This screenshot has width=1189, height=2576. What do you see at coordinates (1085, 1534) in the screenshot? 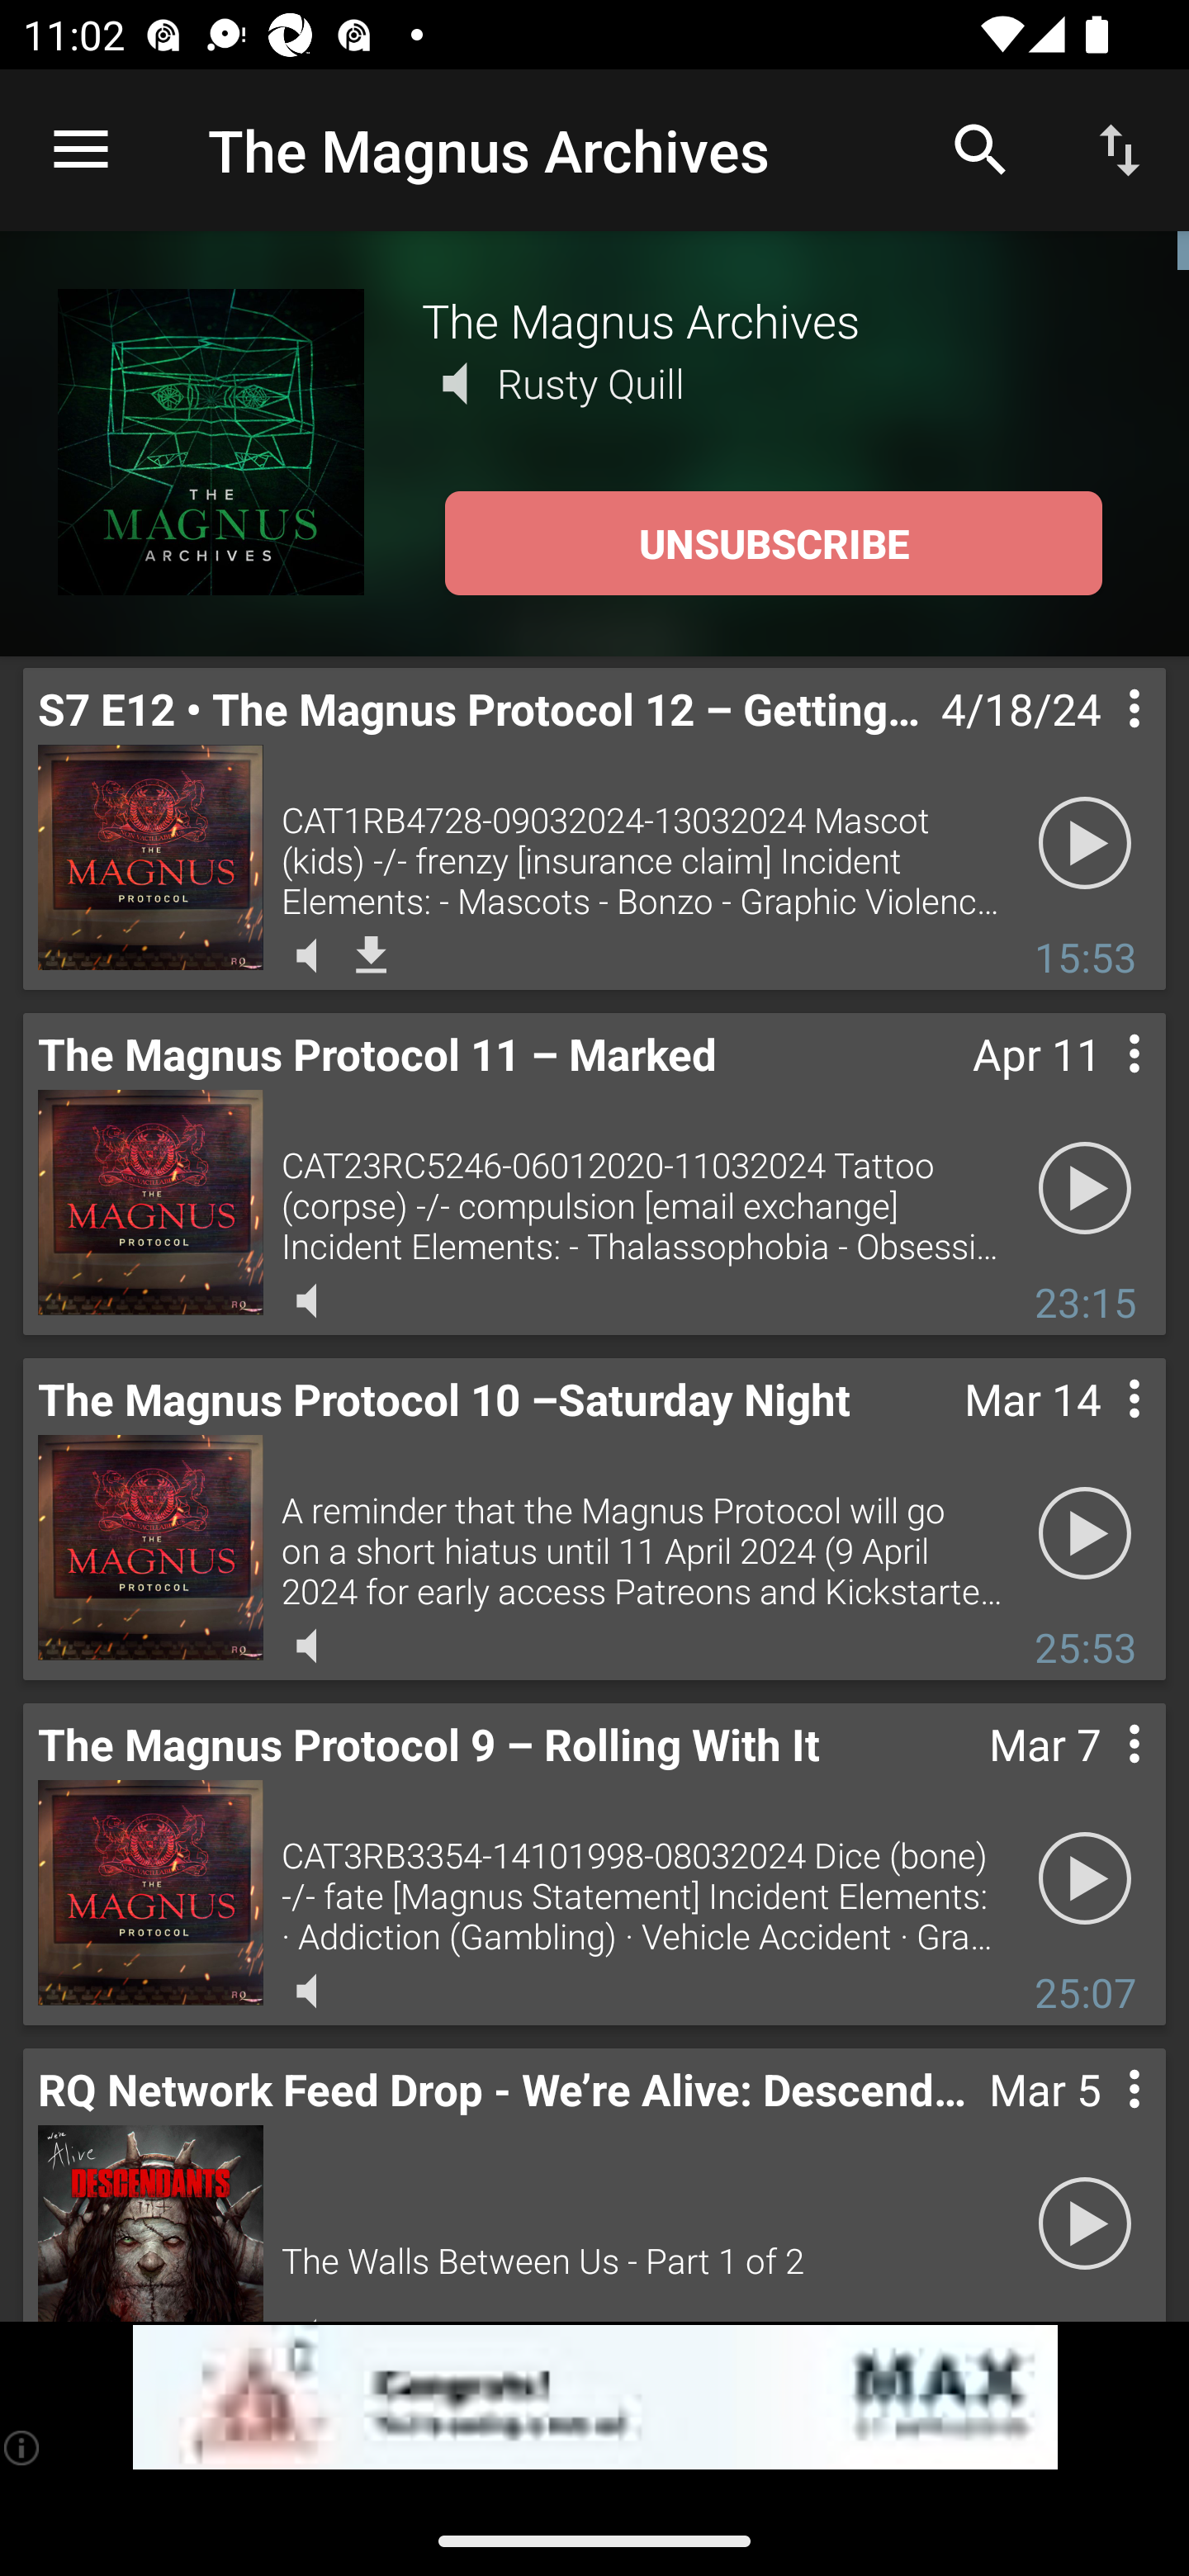
I see `Play` at bounding box center [1085, 1534].